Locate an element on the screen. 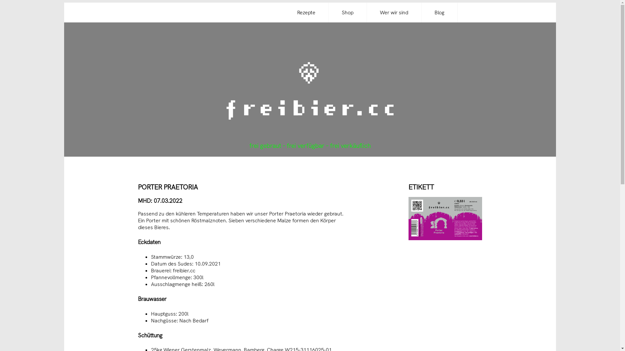 The height and width of the screenshot is (351, 625). Shop is located at coordinates (348, 12).